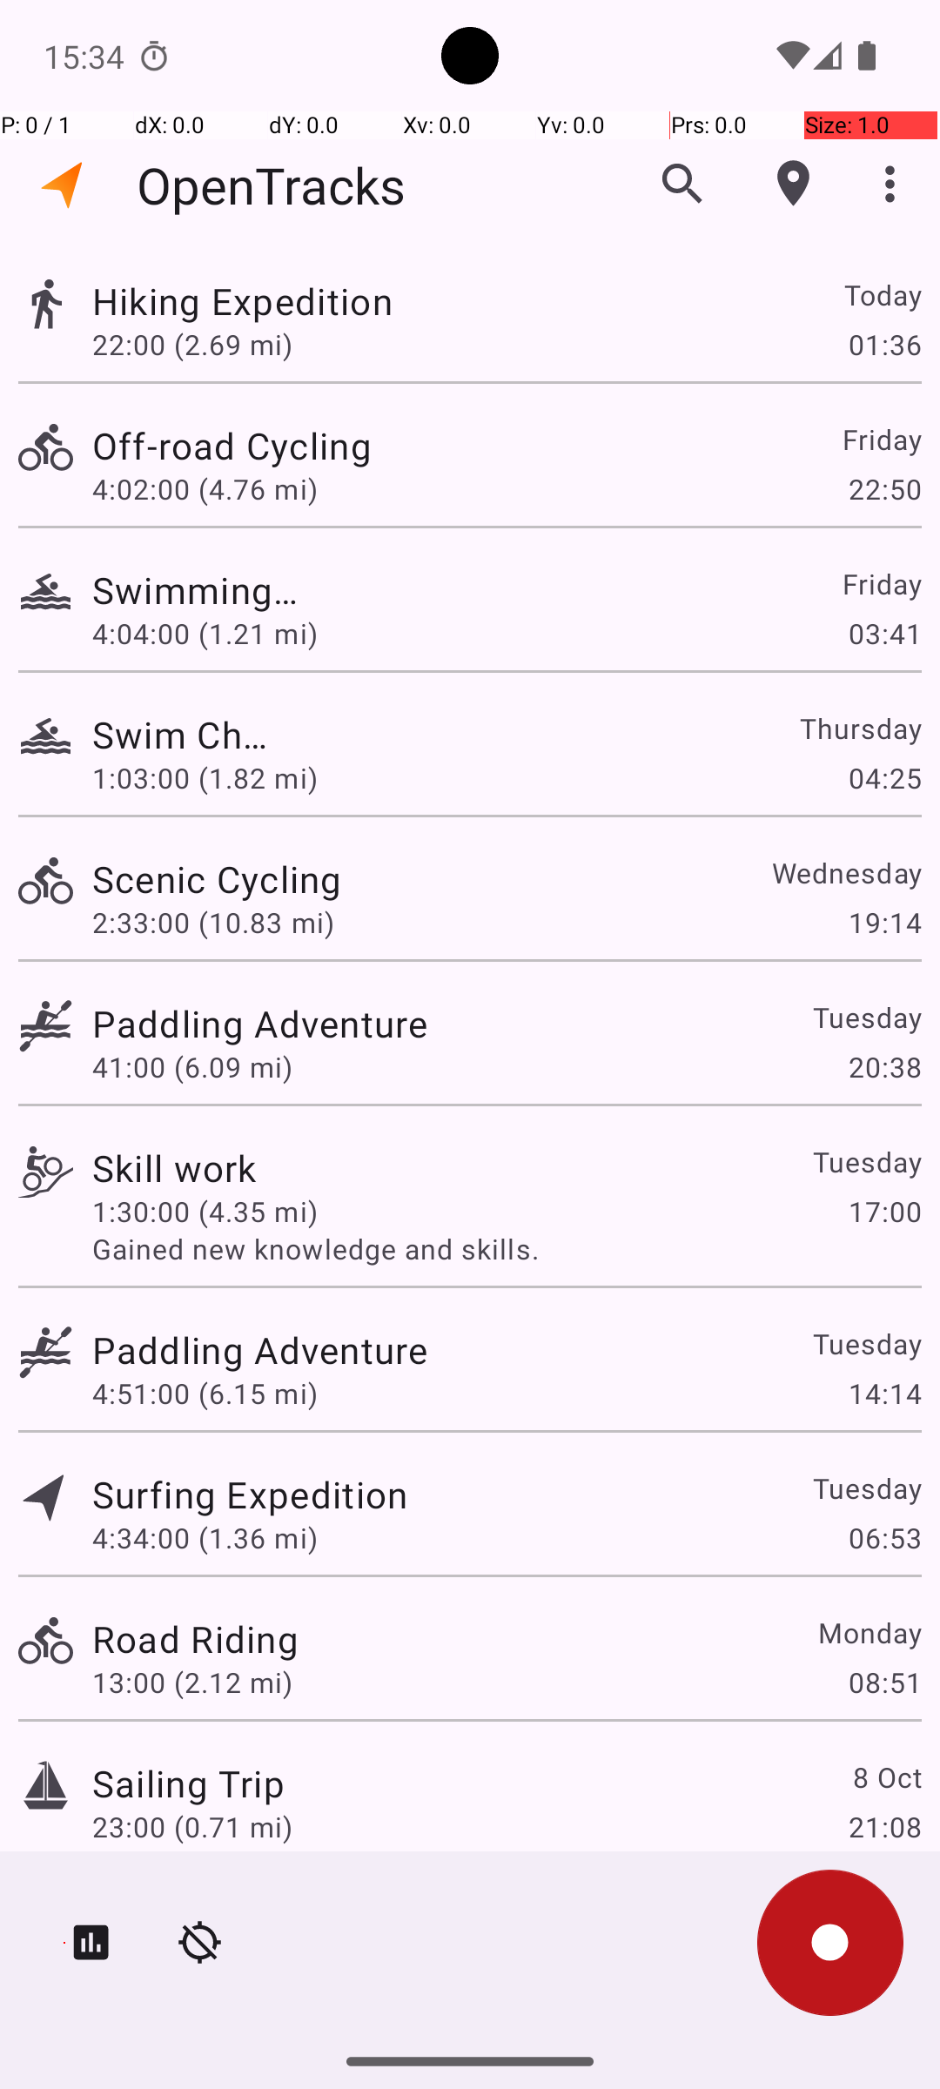 This screenshot has width=940, height=2089. I want to click on 1:03:00 (1.82 mi), so click(205, 778).